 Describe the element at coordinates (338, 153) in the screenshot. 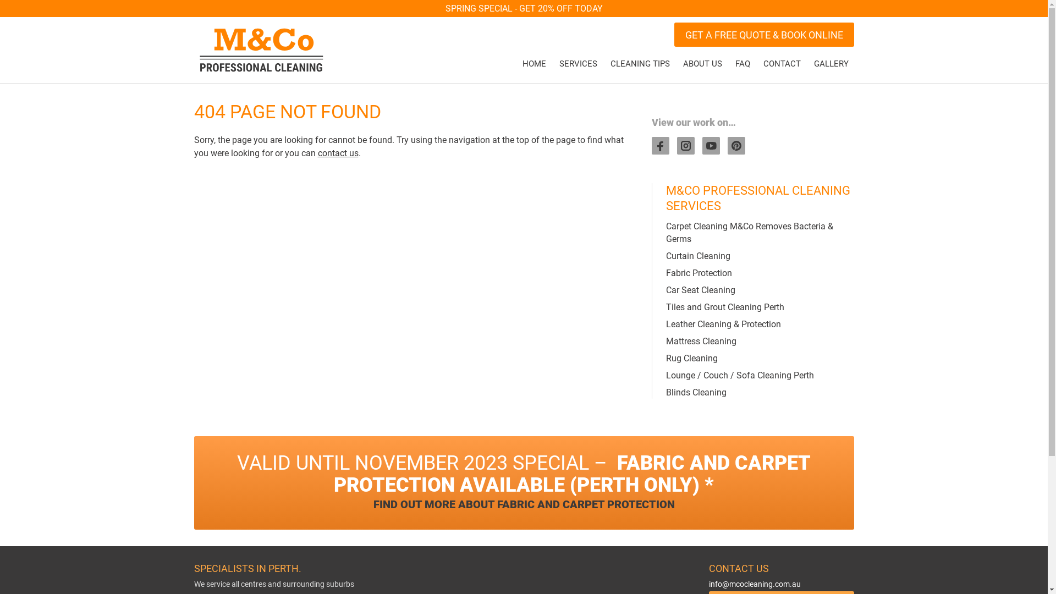

I see `contact us` at that location.